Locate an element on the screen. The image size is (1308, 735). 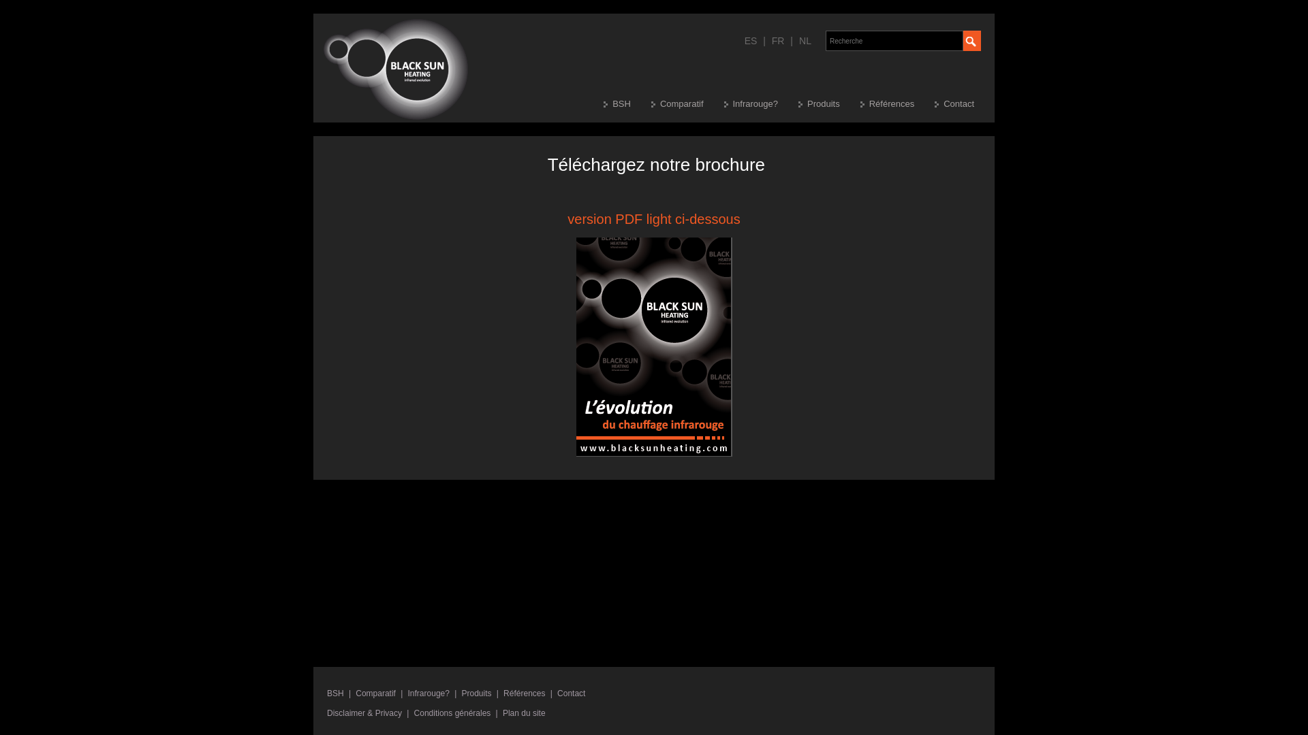
BSH is located at coordinates (627, 104).